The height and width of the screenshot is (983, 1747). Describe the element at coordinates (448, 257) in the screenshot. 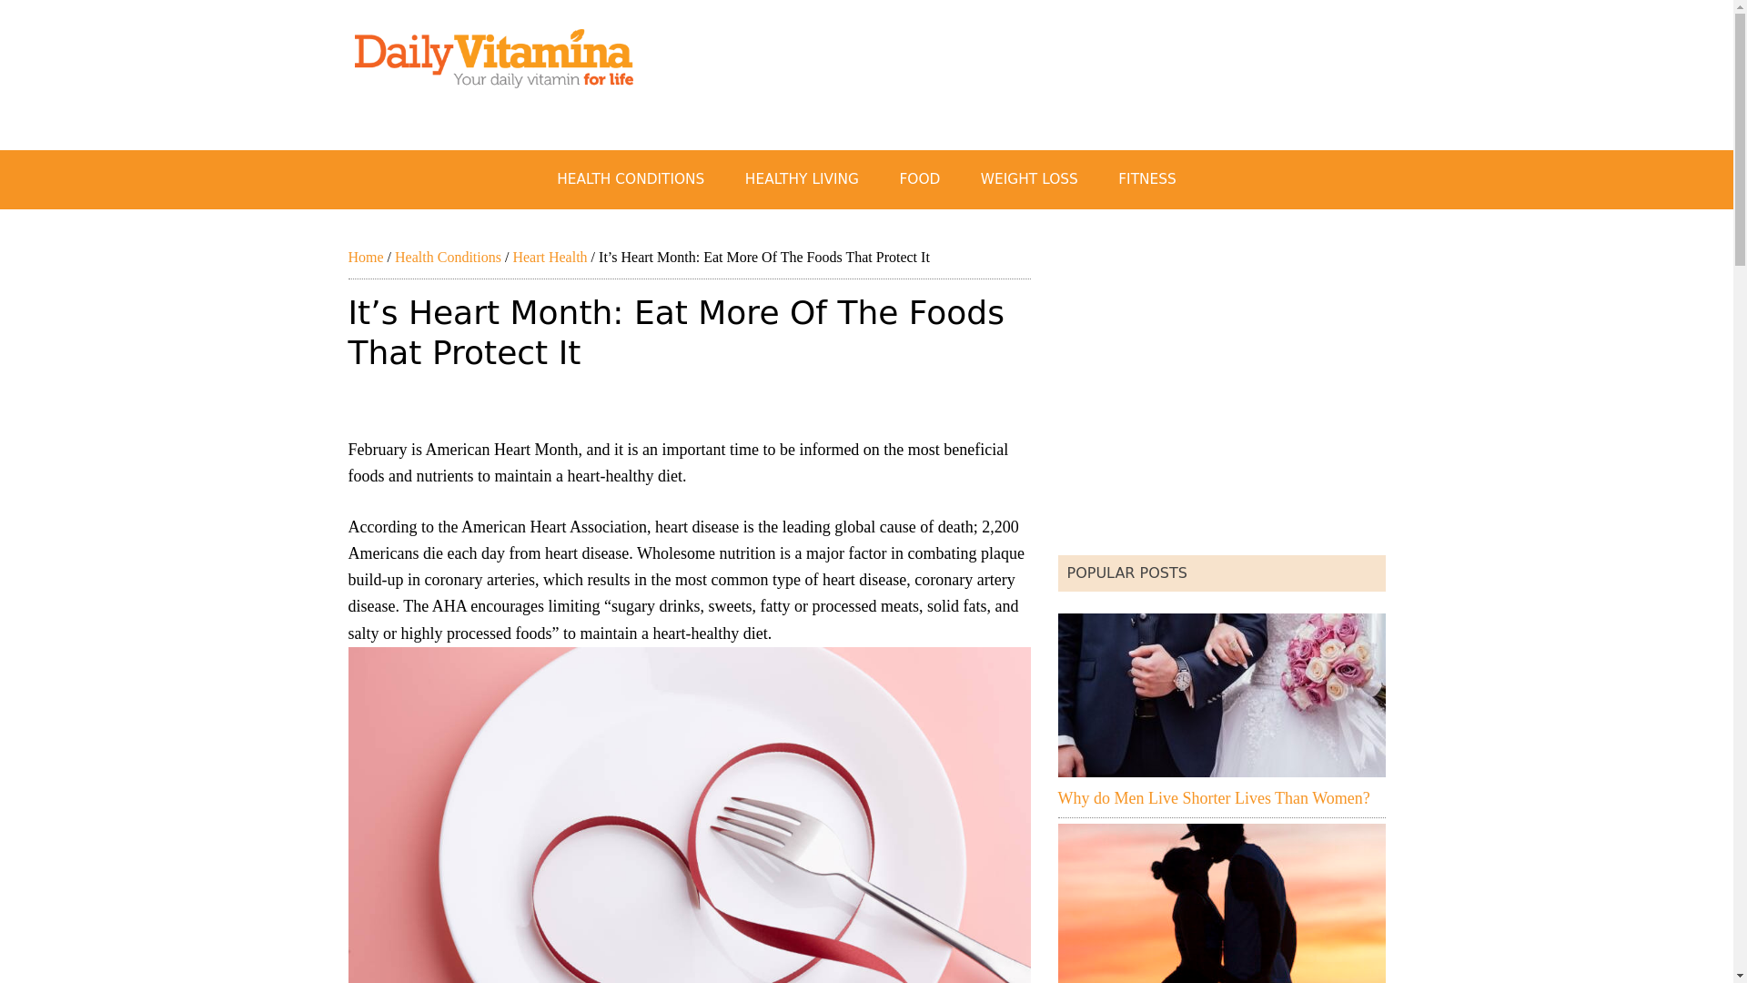

I see `Health Conditions` at that location.